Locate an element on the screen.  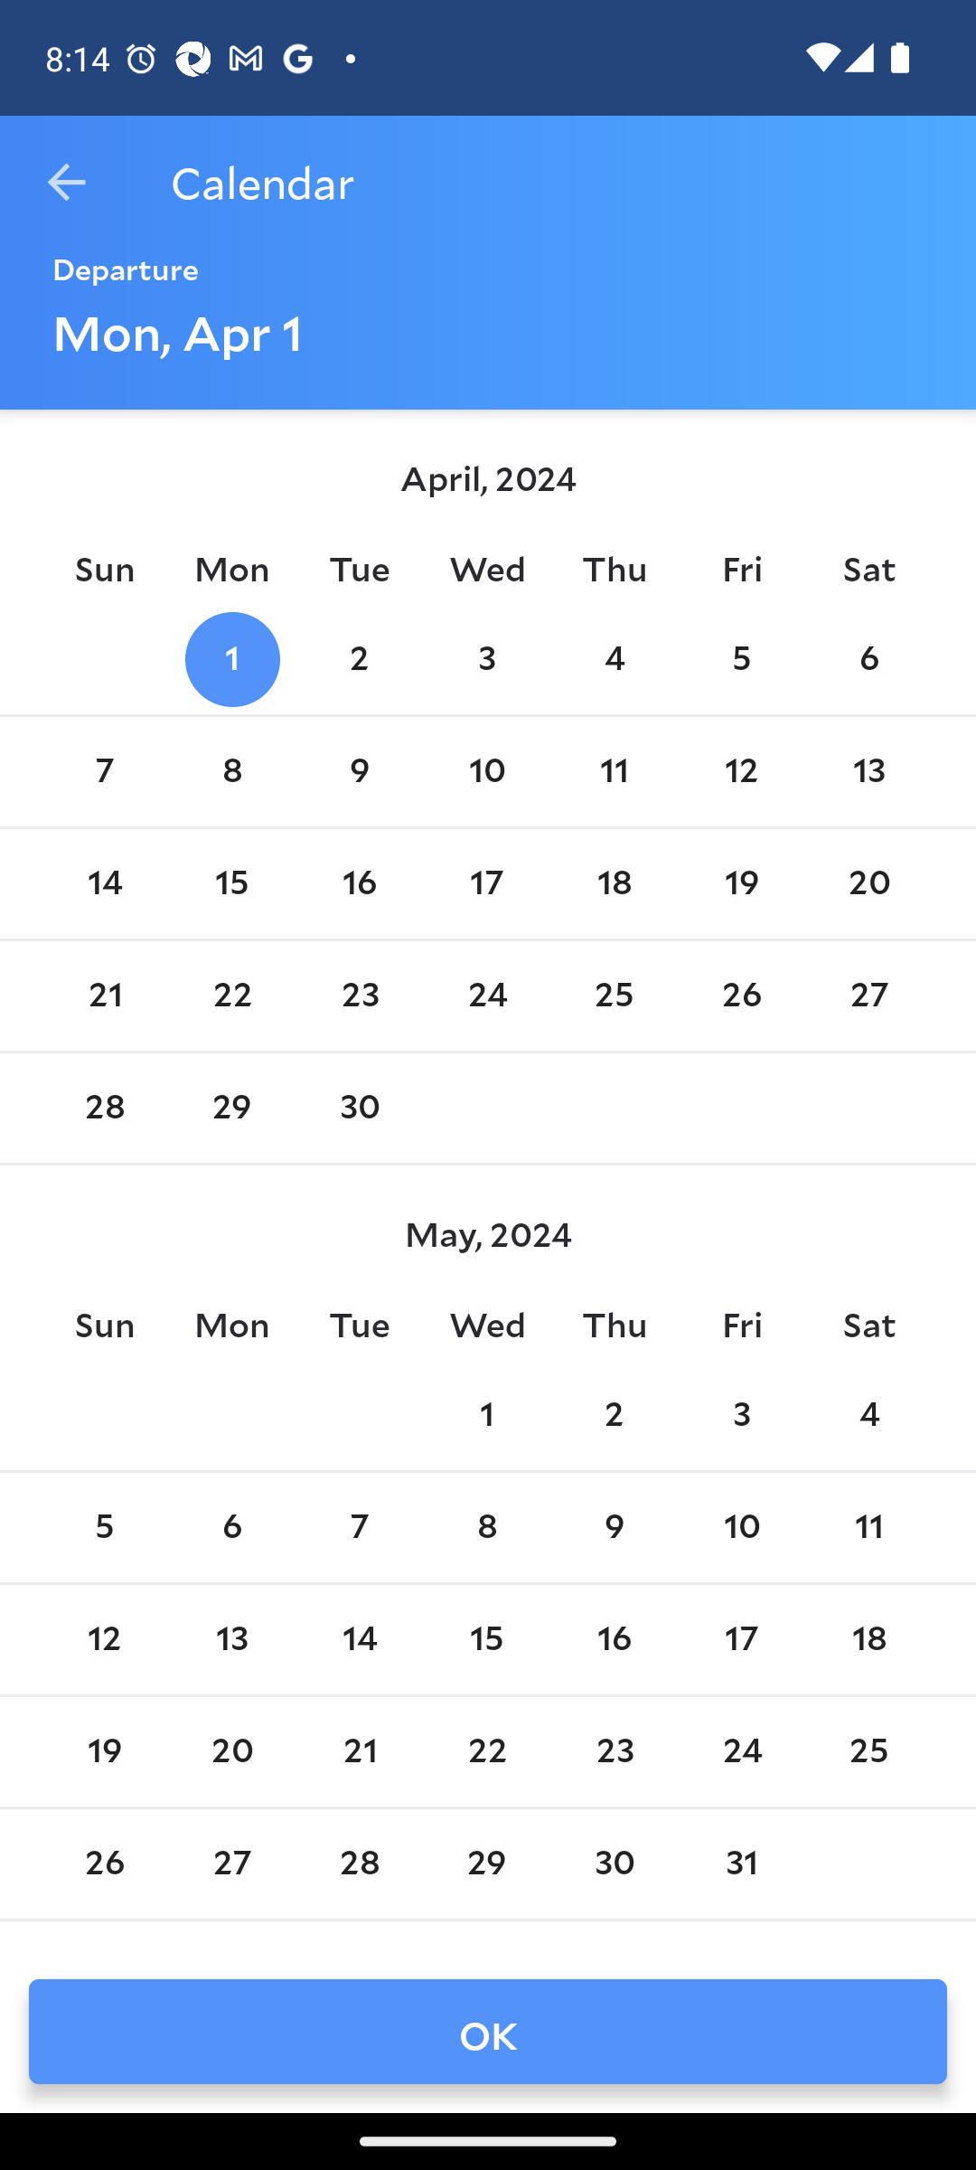
21 is located at coordinates (360, 1750).